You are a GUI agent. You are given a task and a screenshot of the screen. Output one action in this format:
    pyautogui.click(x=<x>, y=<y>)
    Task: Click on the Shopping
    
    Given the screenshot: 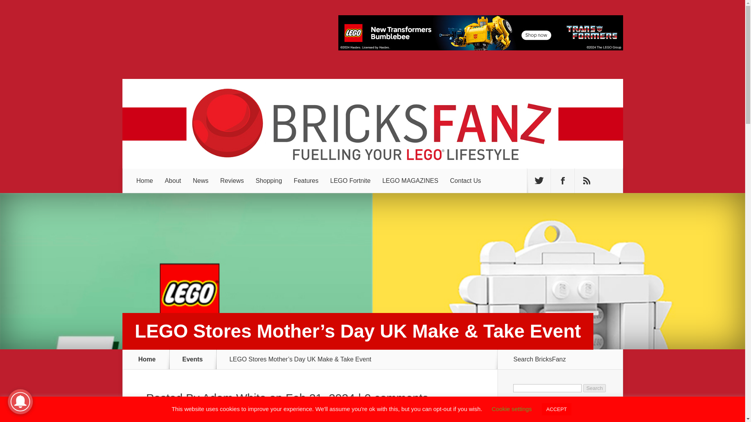 What is the action you would take?
    pyautogui.click(x=268, y=181)
    